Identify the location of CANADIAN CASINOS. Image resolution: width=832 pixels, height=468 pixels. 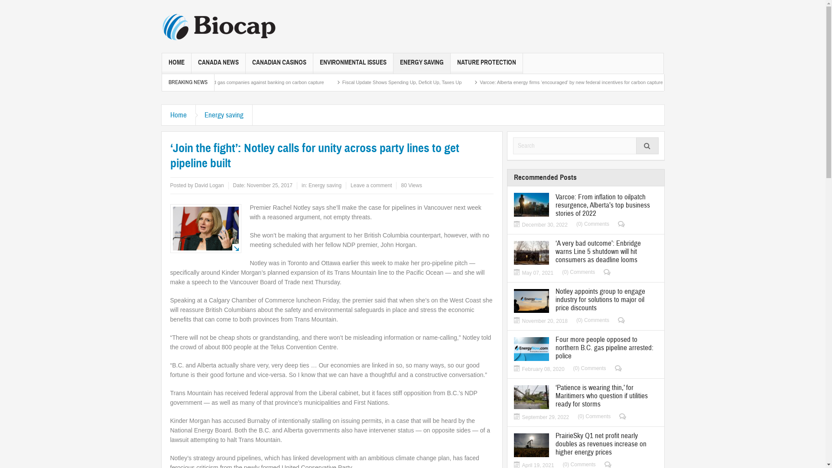
(279, 63).